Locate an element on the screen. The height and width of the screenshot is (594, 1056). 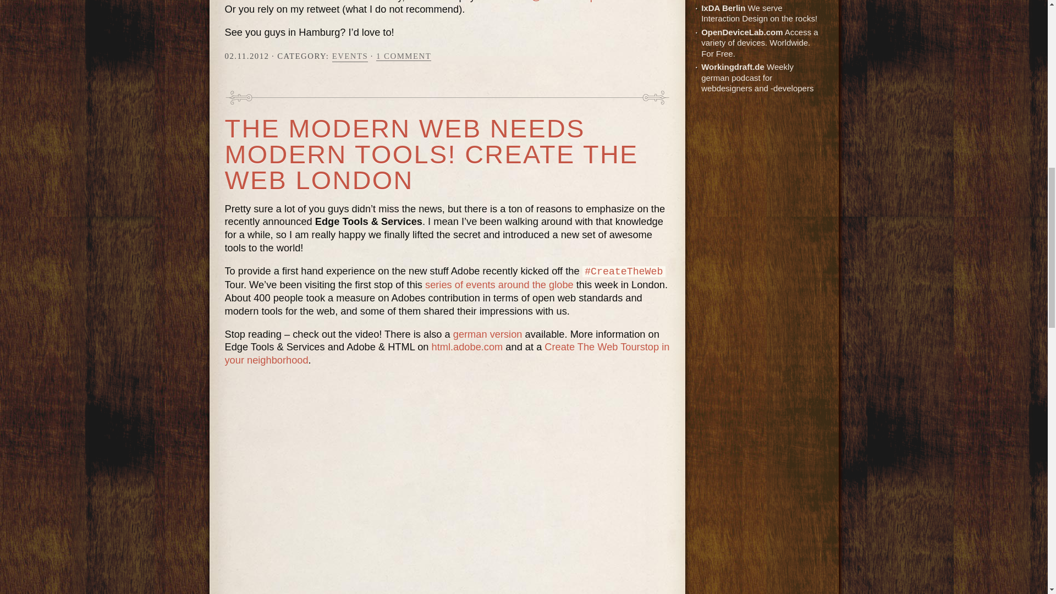
series of events around the globe is located at coordinates (499, 284).